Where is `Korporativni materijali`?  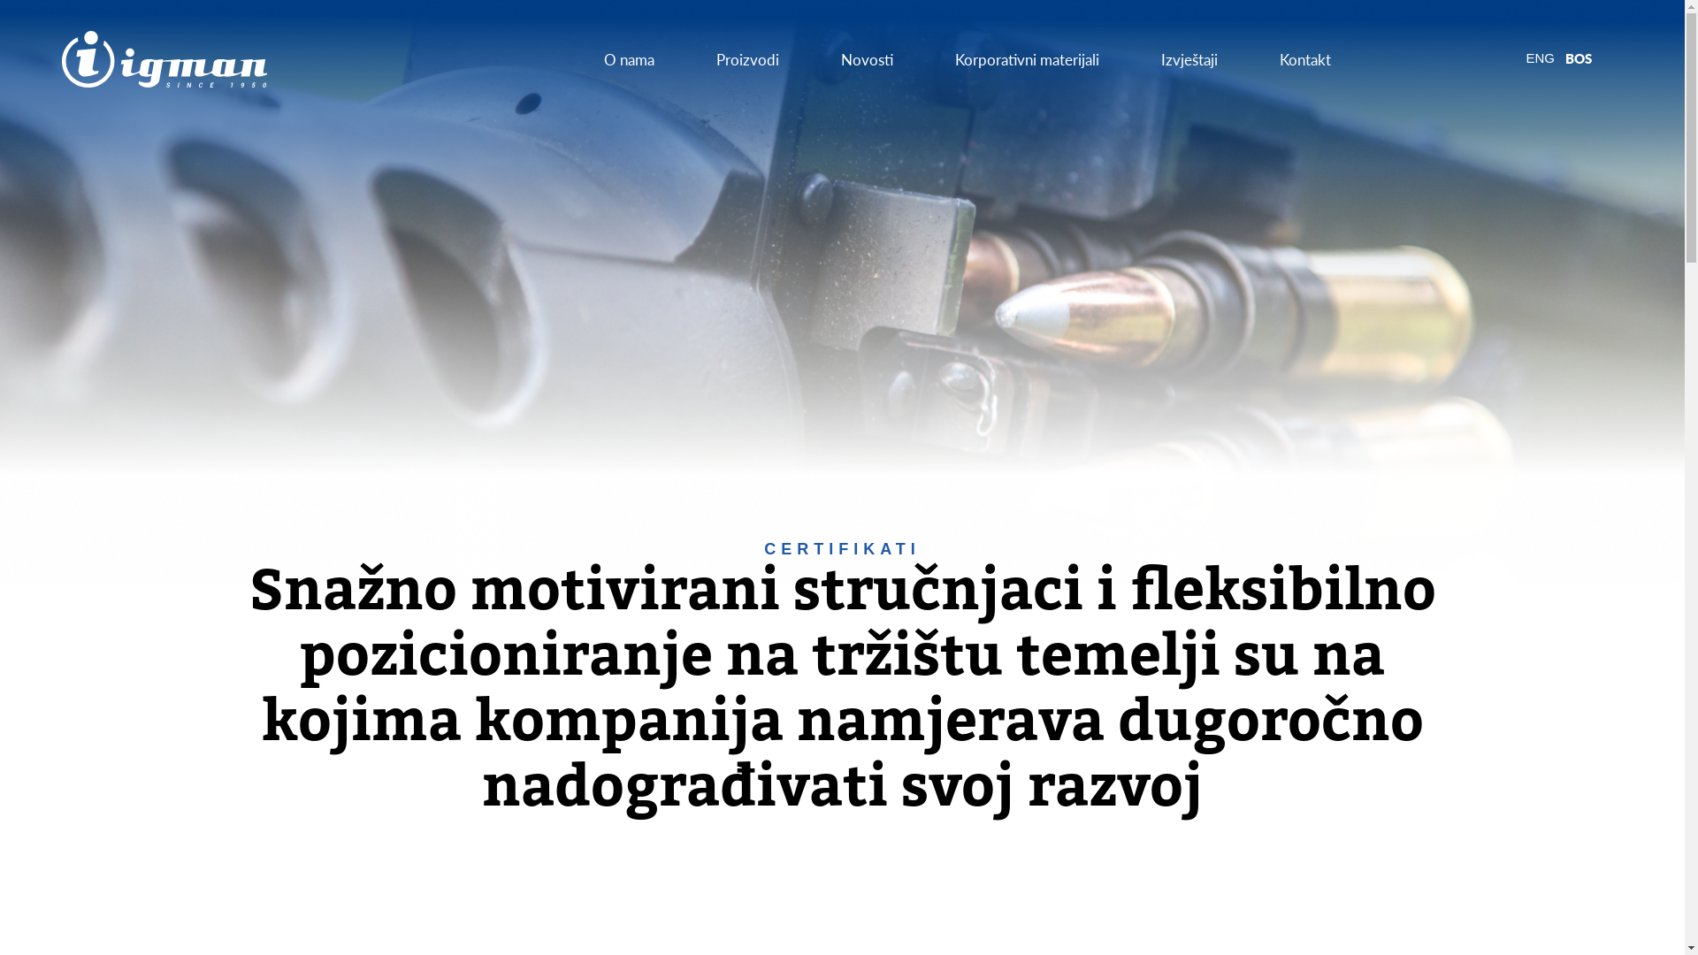 Korporativni materijali is located at coordinates (1028, 59).